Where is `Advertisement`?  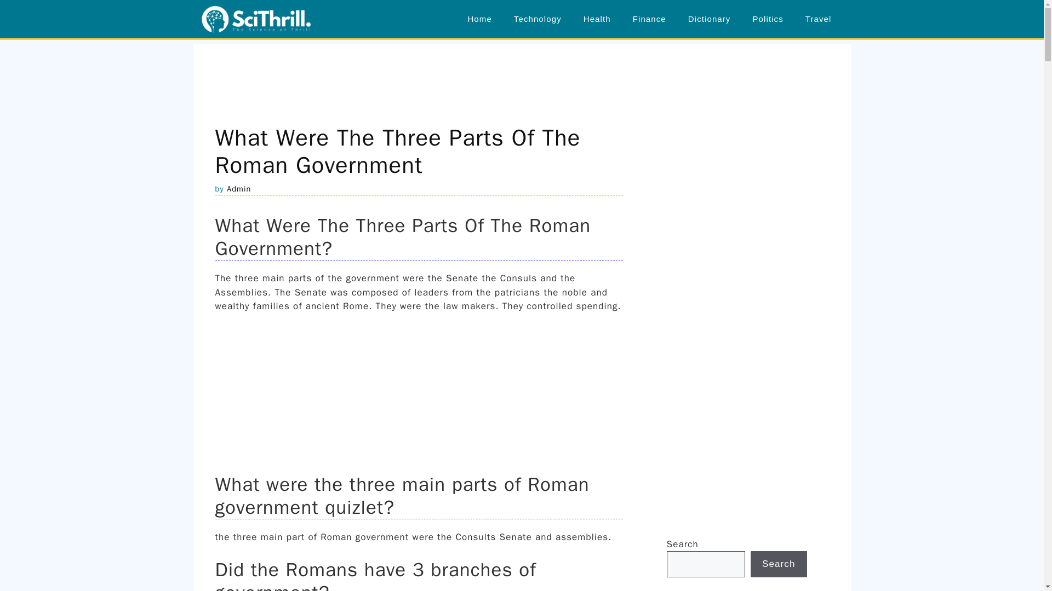
Advertisement is located at coordinates (748, 213).